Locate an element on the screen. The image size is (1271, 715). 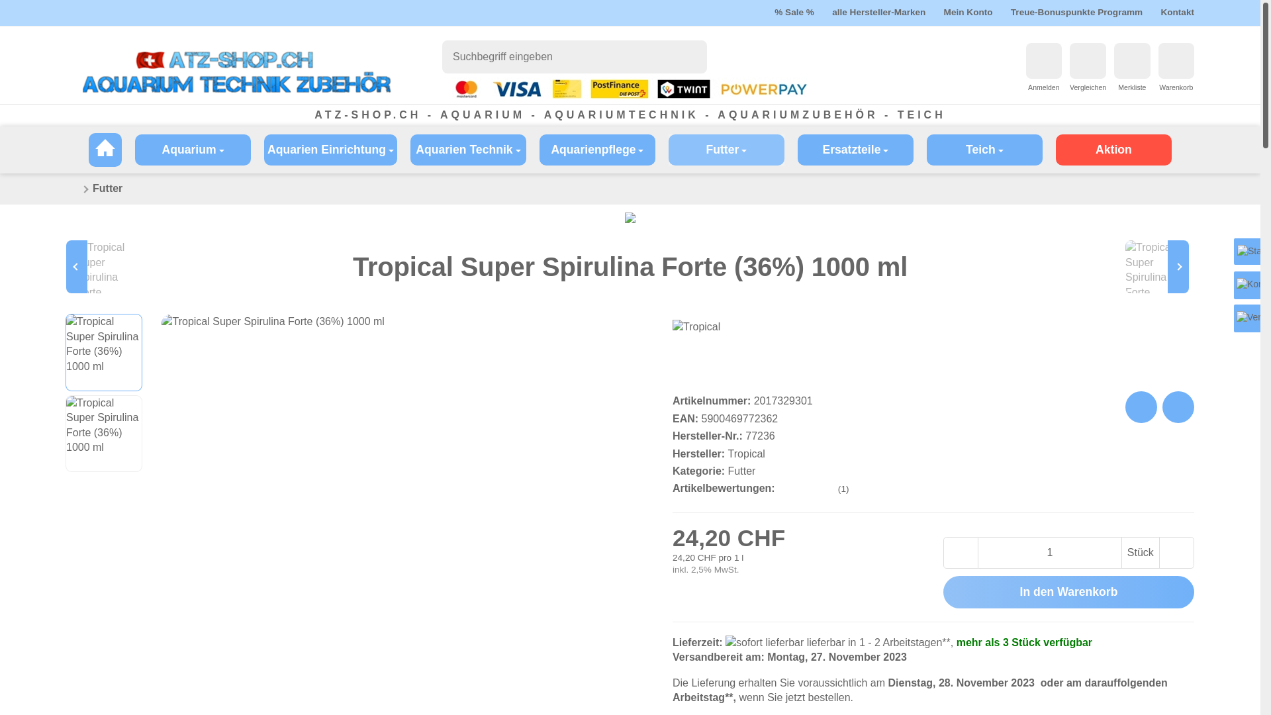
Merkliste is located at coordinates (1132, 87).